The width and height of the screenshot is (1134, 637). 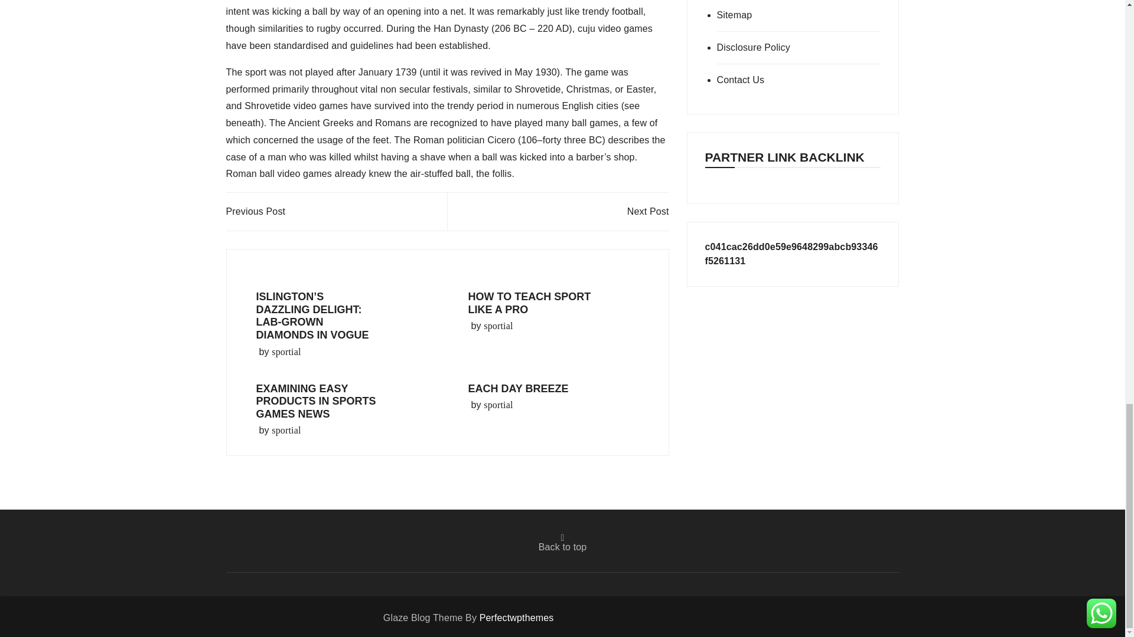 I want to click on sportial, so click(x=498, y=326).